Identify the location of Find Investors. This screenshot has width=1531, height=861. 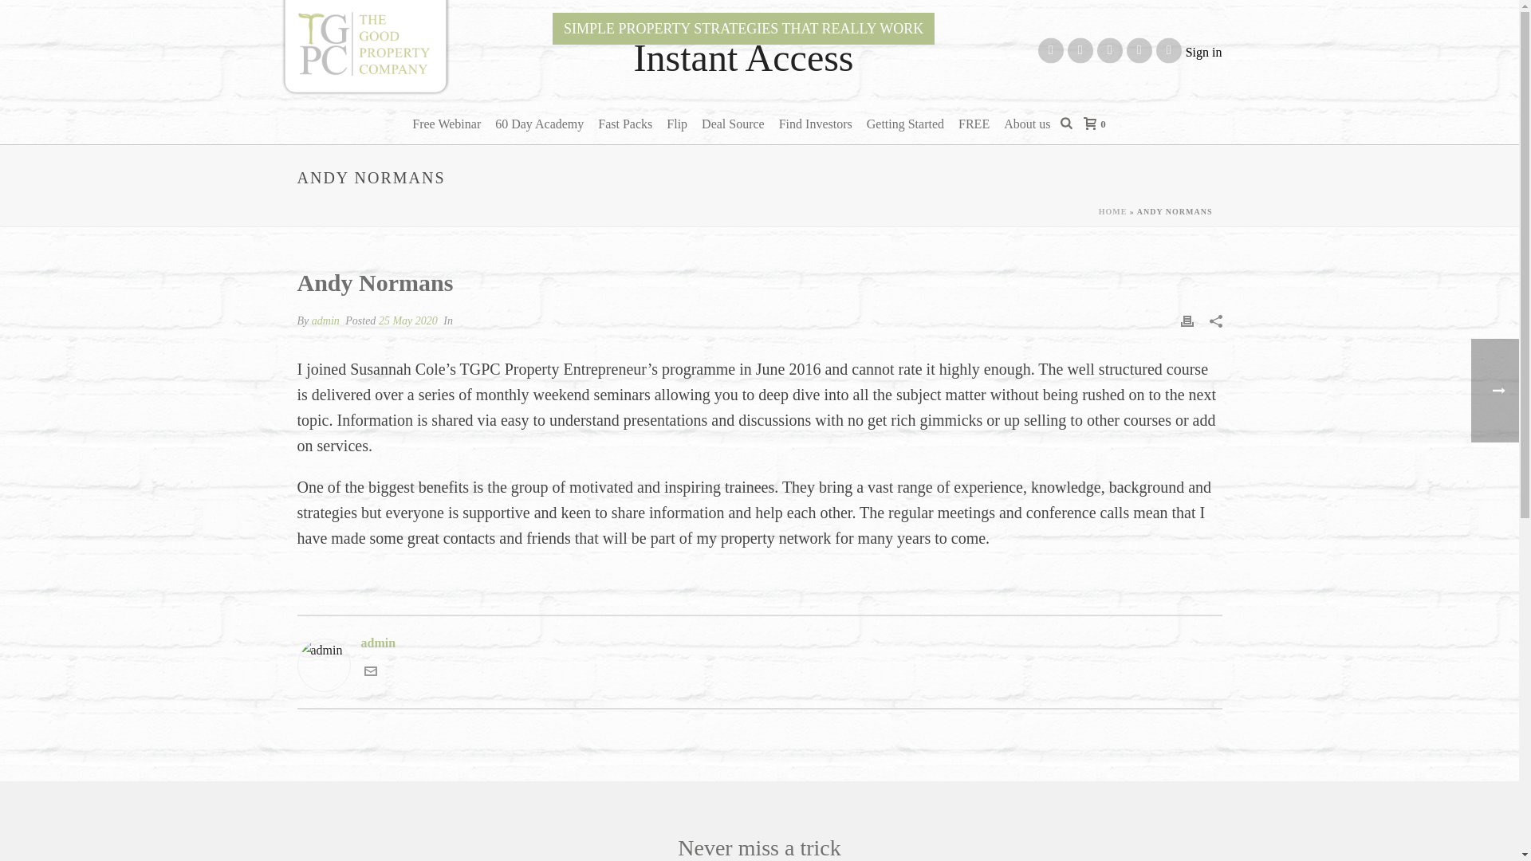
(815, 124).